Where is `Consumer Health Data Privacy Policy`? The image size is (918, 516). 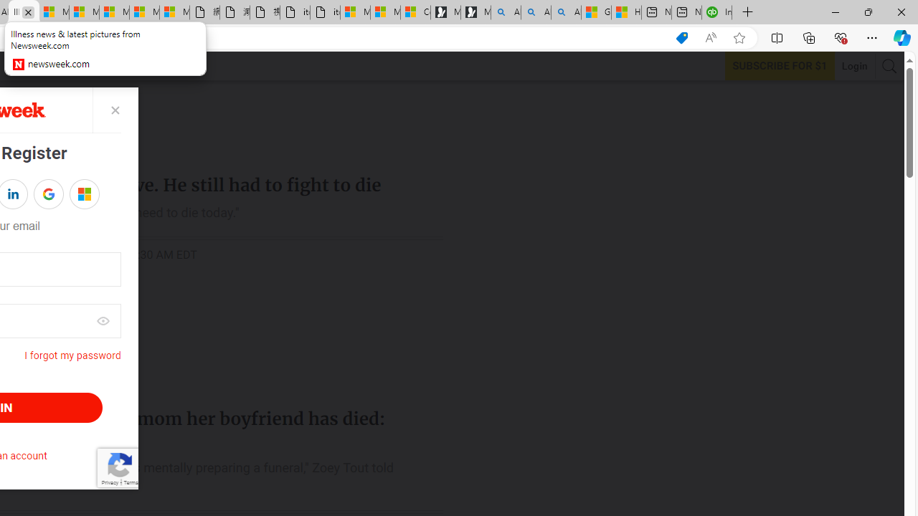 Consumer Health Data Privacy Policy is located at coordinates (416, 13).